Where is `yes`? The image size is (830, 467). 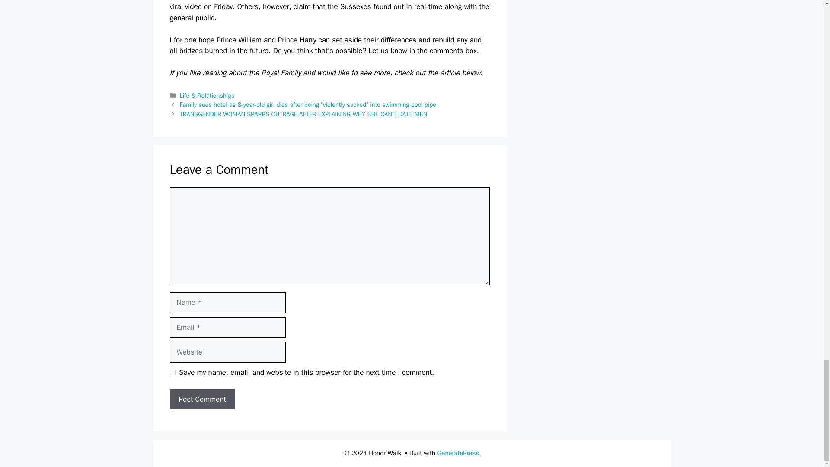
yes is located at coordinates (172, 373).